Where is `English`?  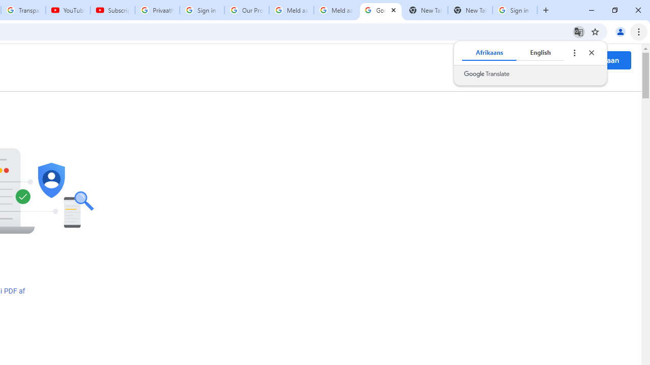
English is located at coordinates (540, 53).